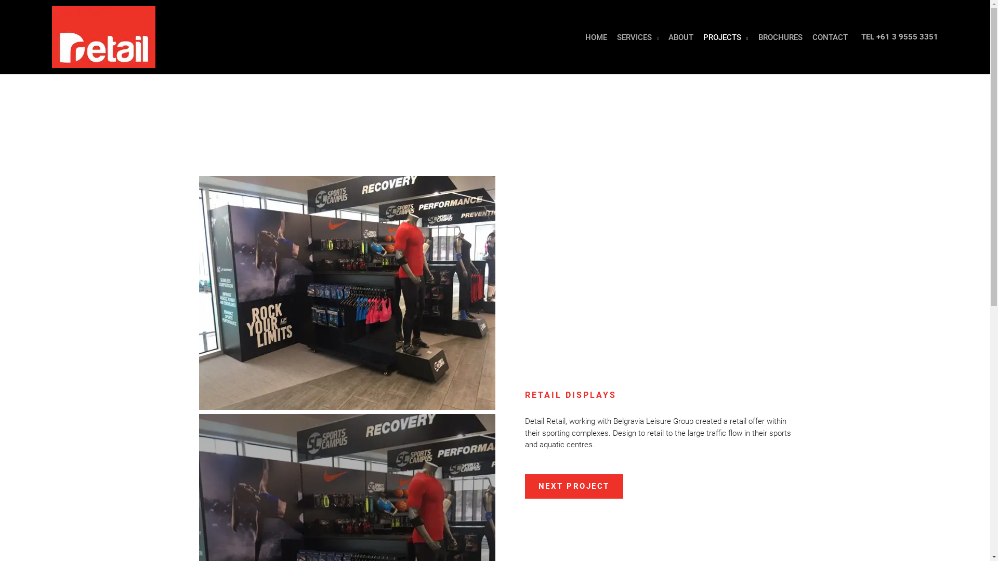 This screenshot has width=998, height=561. I want to click on BROCHURES, so click(776, 37).